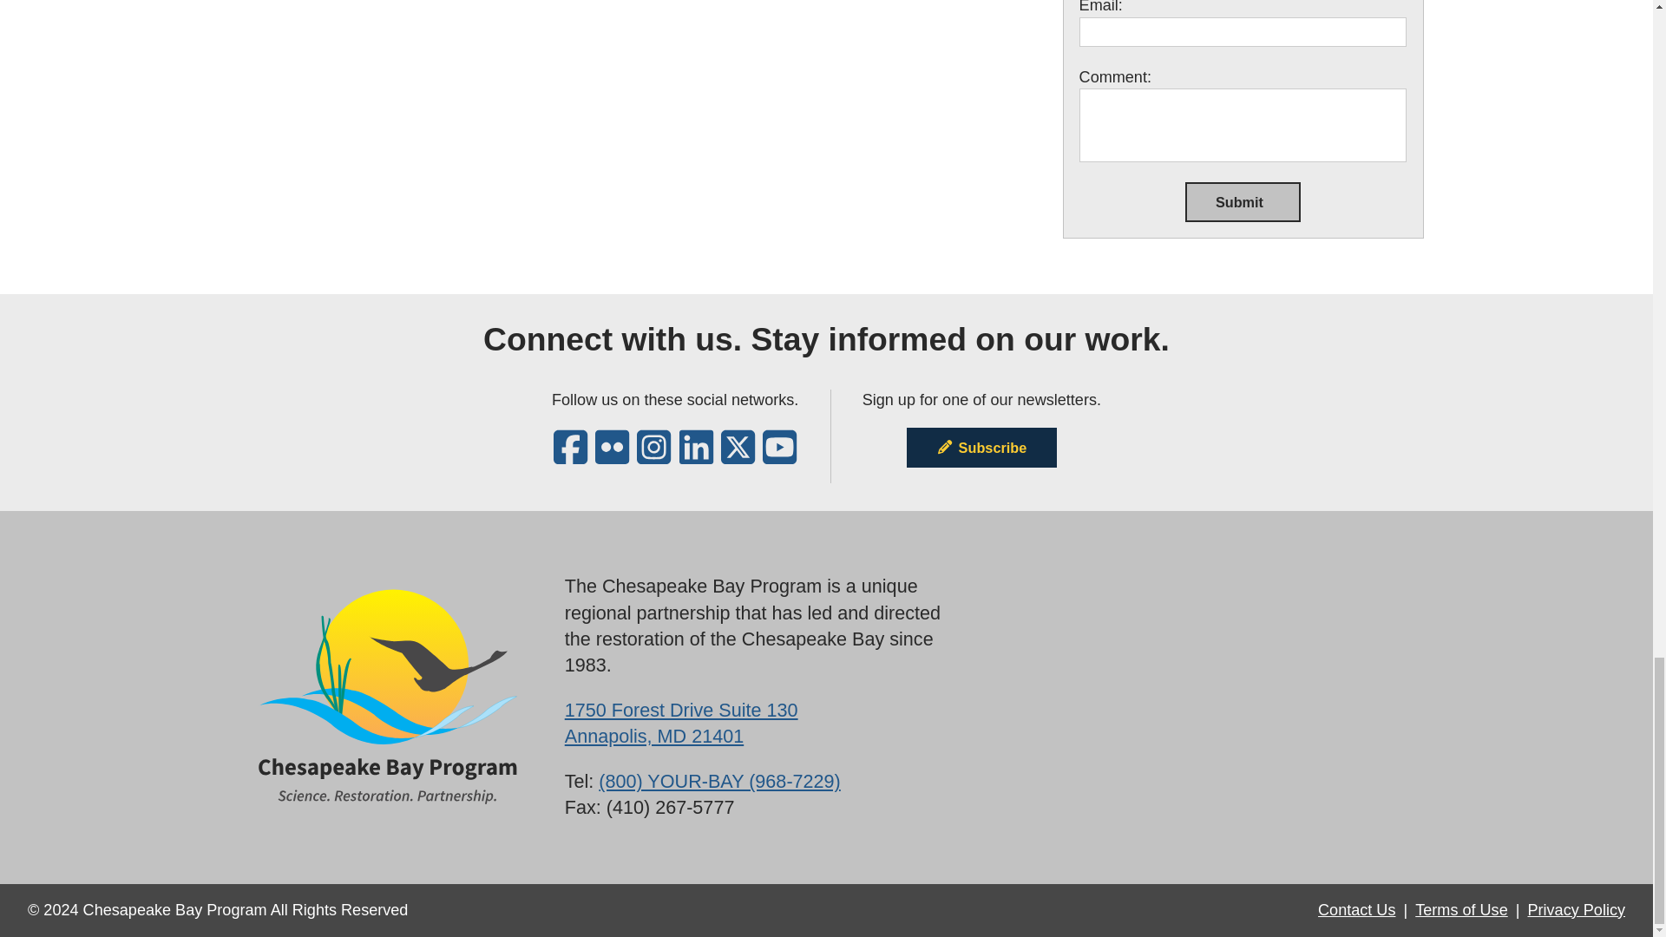  Describe the element at coordinates (779, 456) in the screenshot. I see `Visit us on YouTube` at that location.